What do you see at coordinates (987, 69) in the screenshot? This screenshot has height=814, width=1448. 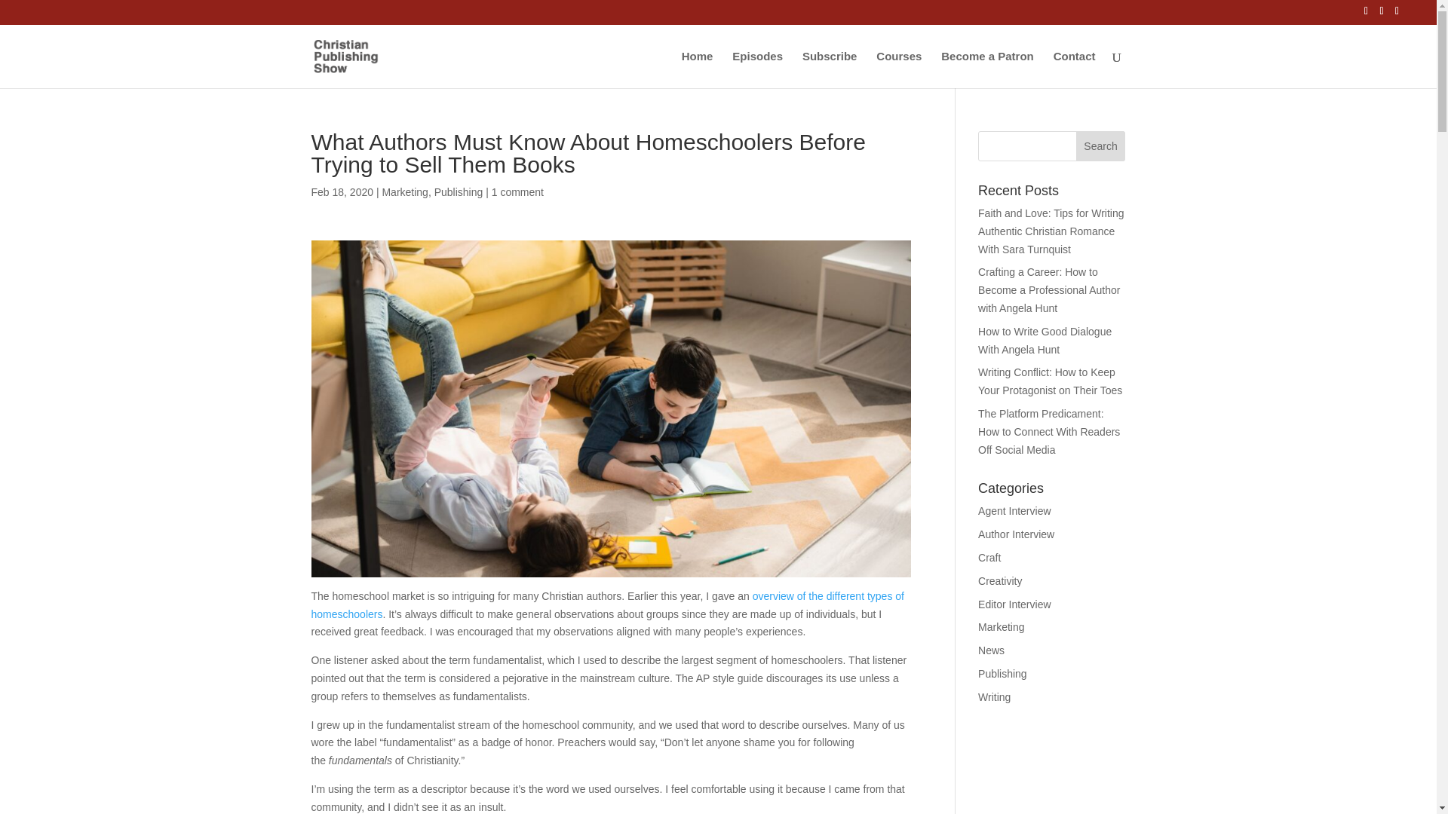 I see `Become a Patron` at bounding box center [987, 69].